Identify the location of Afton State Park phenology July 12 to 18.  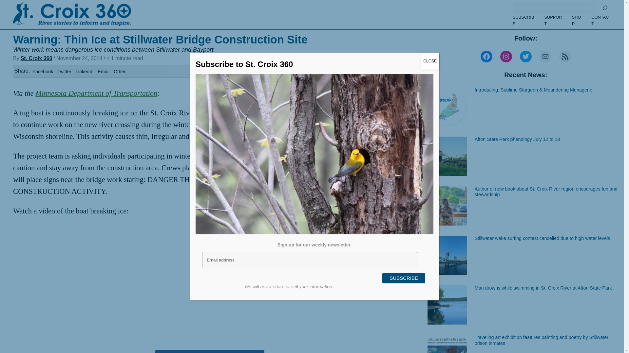
(518, 139).